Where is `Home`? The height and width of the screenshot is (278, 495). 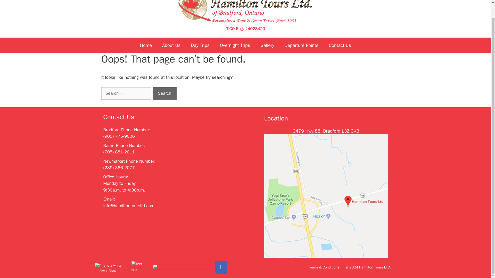
Home is located at coordinates (146, 45).